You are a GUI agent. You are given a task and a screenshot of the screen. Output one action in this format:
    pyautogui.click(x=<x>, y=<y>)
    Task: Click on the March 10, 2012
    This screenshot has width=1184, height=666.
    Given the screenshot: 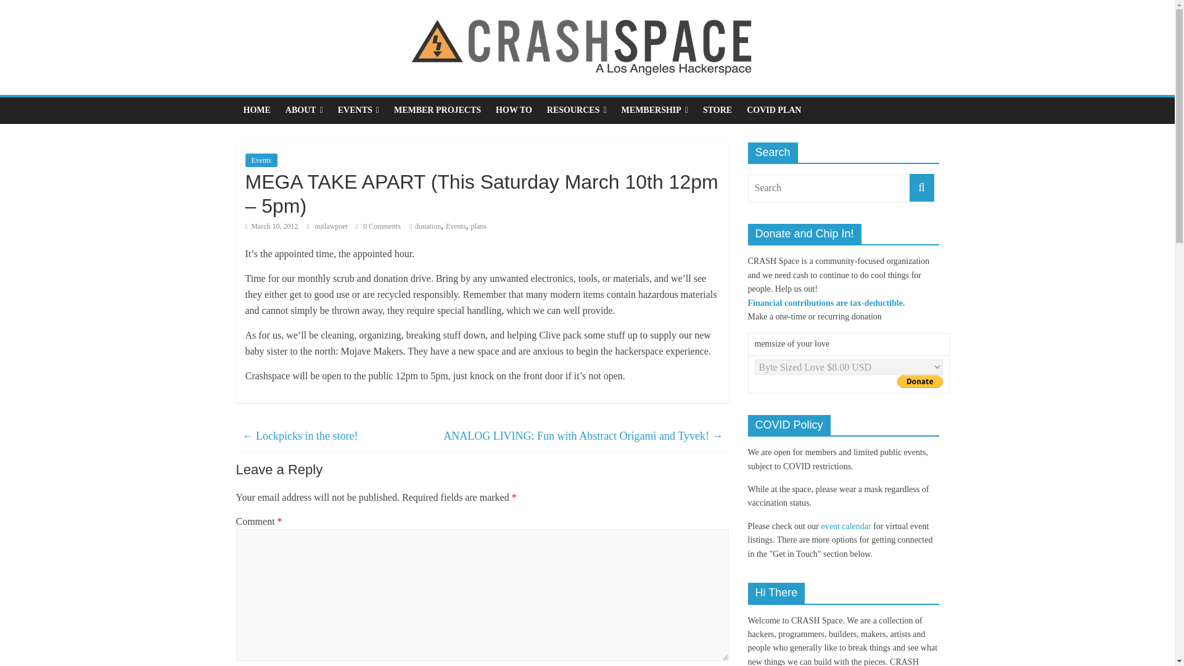 What is the action you would take?
    pyautogui.click(x=271, y=226)
    